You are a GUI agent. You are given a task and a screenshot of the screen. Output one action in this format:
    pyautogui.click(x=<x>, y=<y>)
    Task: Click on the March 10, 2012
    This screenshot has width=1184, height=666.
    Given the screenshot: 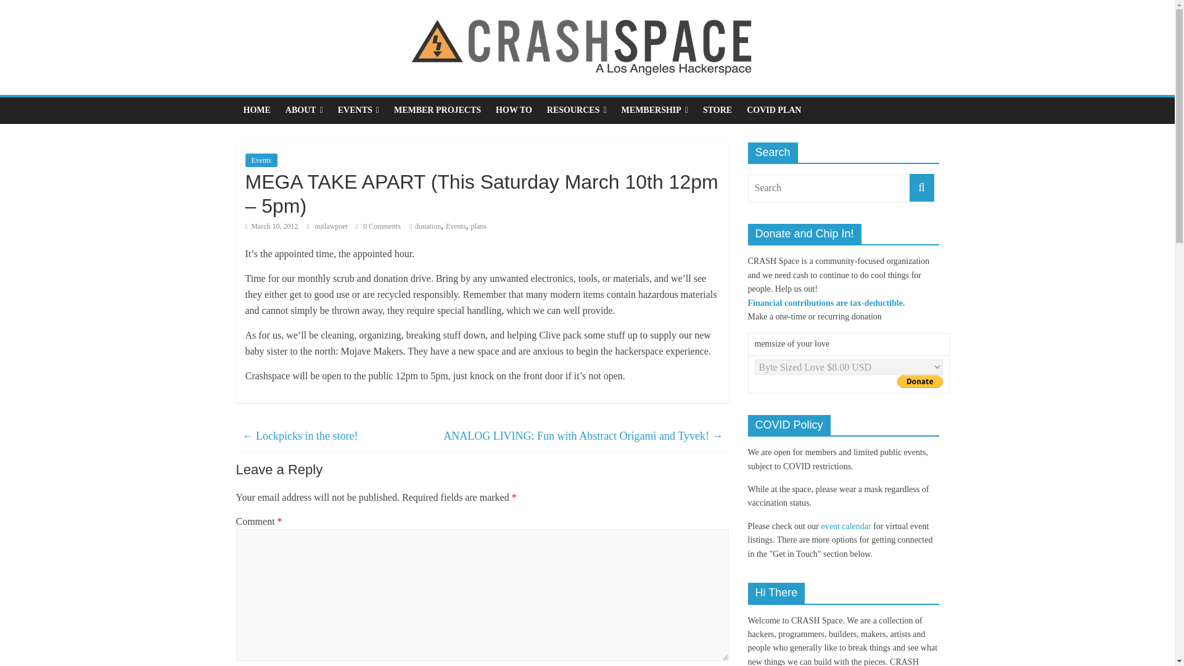 What is the action you would take?
    pyautogui.click(x=271, y=226)
    